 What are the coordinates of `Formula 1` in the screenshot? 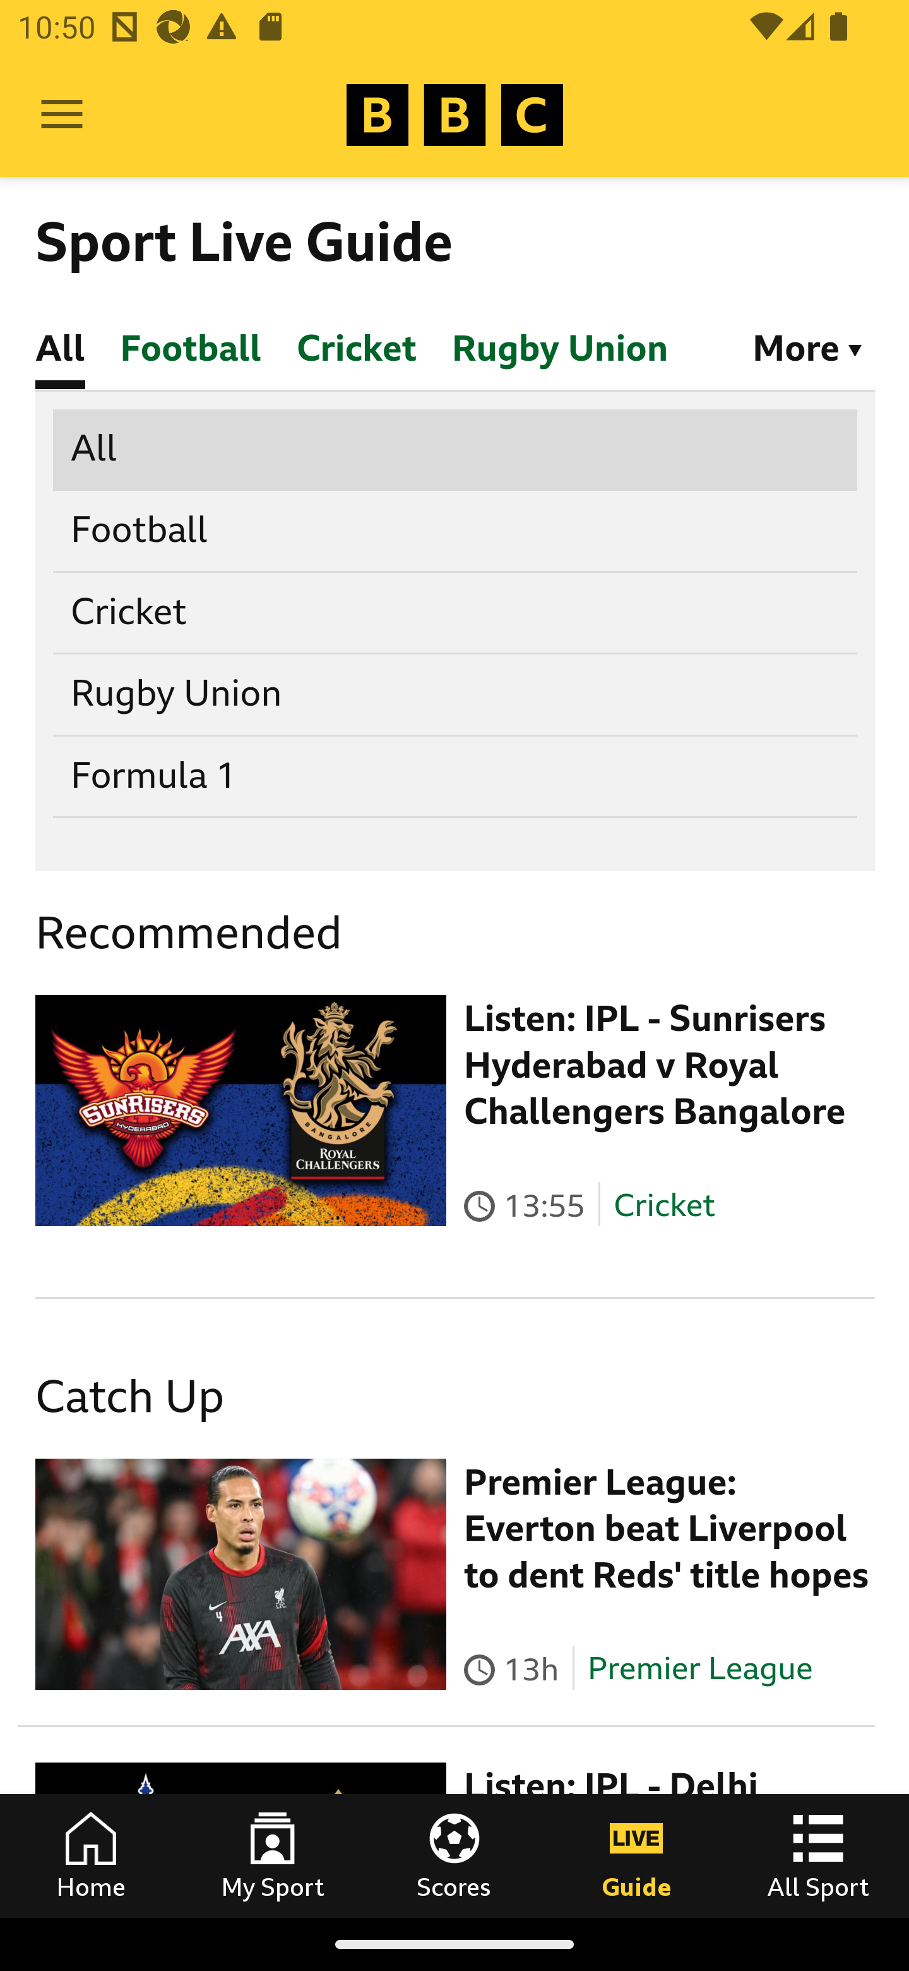 It's located at (456, 775).